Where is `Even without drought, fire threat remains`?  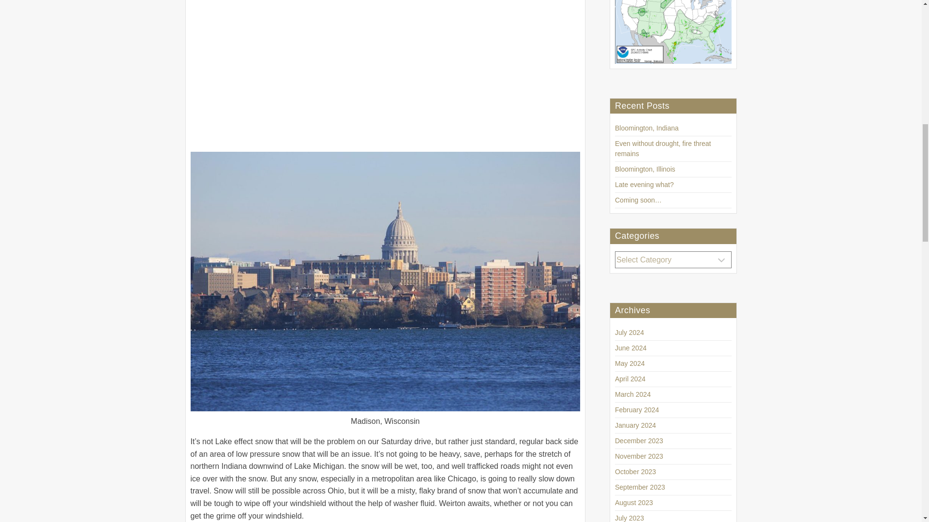 Even without drought, fire threat remains is located at coordinates (663, 149).